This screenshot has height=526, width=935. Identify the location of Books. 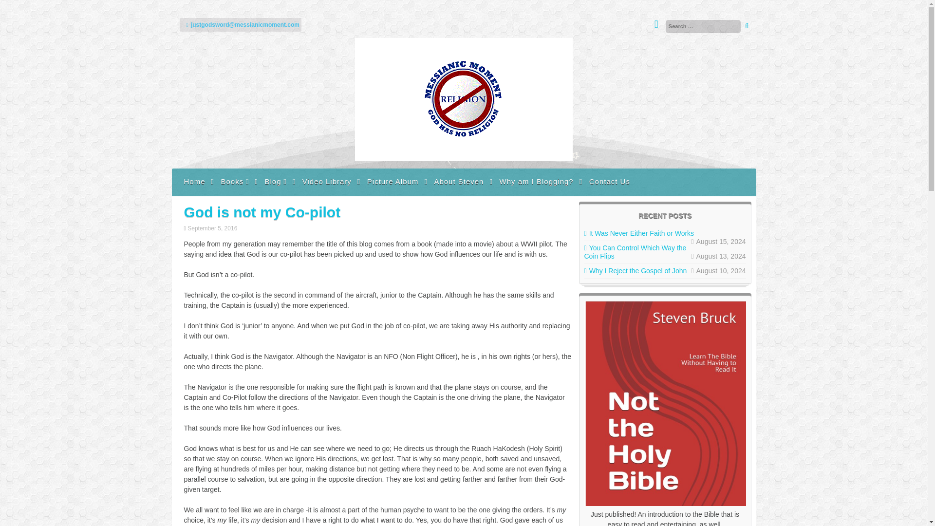
(235, 181).